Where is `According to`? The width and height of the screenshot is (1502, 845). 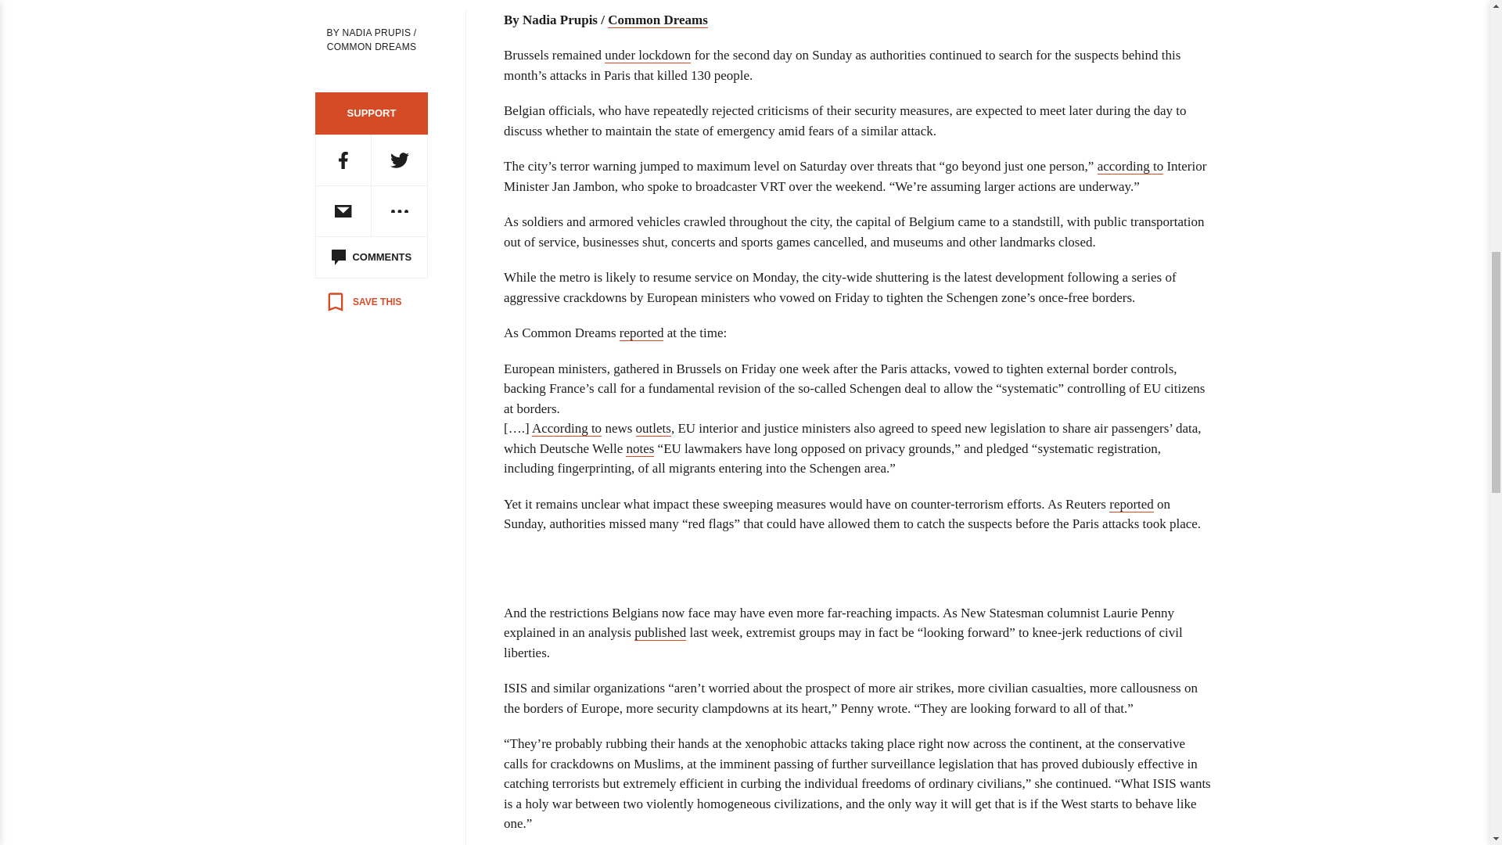 According to is located at coordinates (566, 429).